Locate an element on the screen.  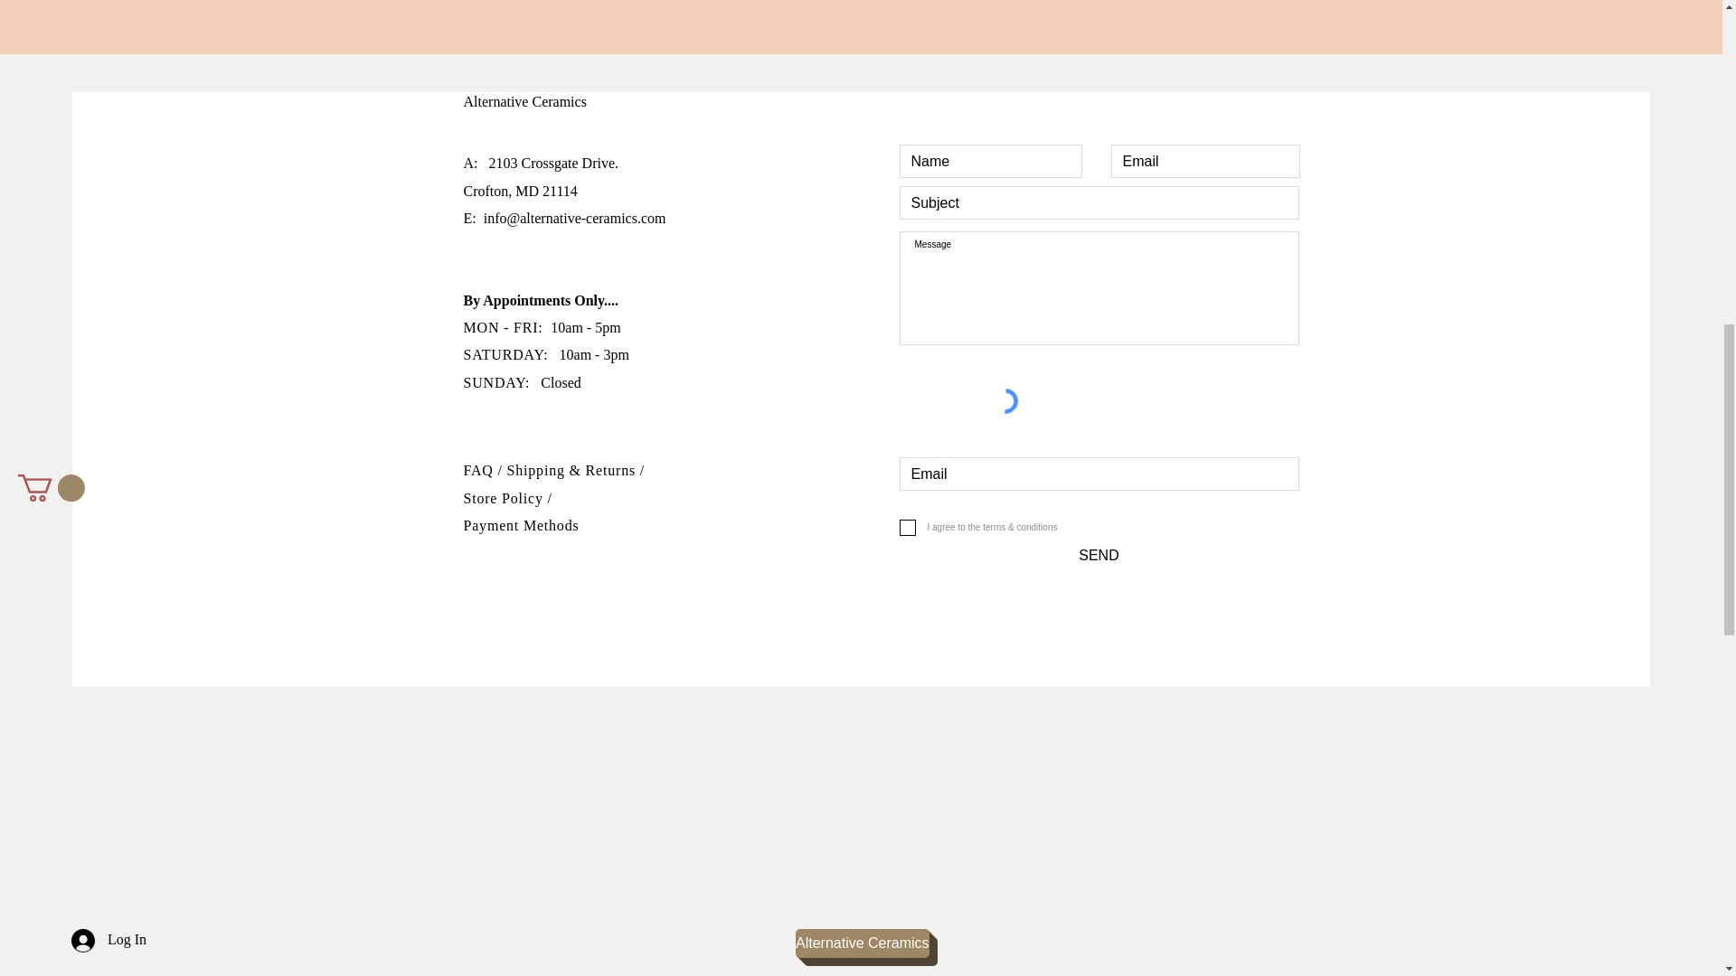
Payment Methods is located at coordinates (521, 525).